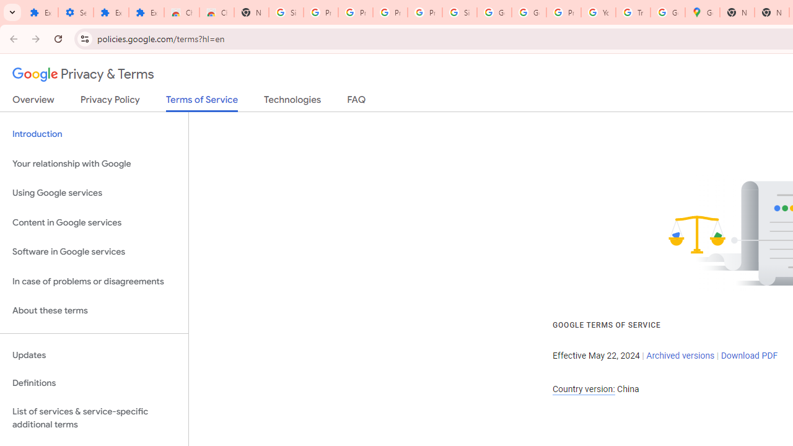 The image size is (793, 446). I want to click on About these terms, so click(94, 311).